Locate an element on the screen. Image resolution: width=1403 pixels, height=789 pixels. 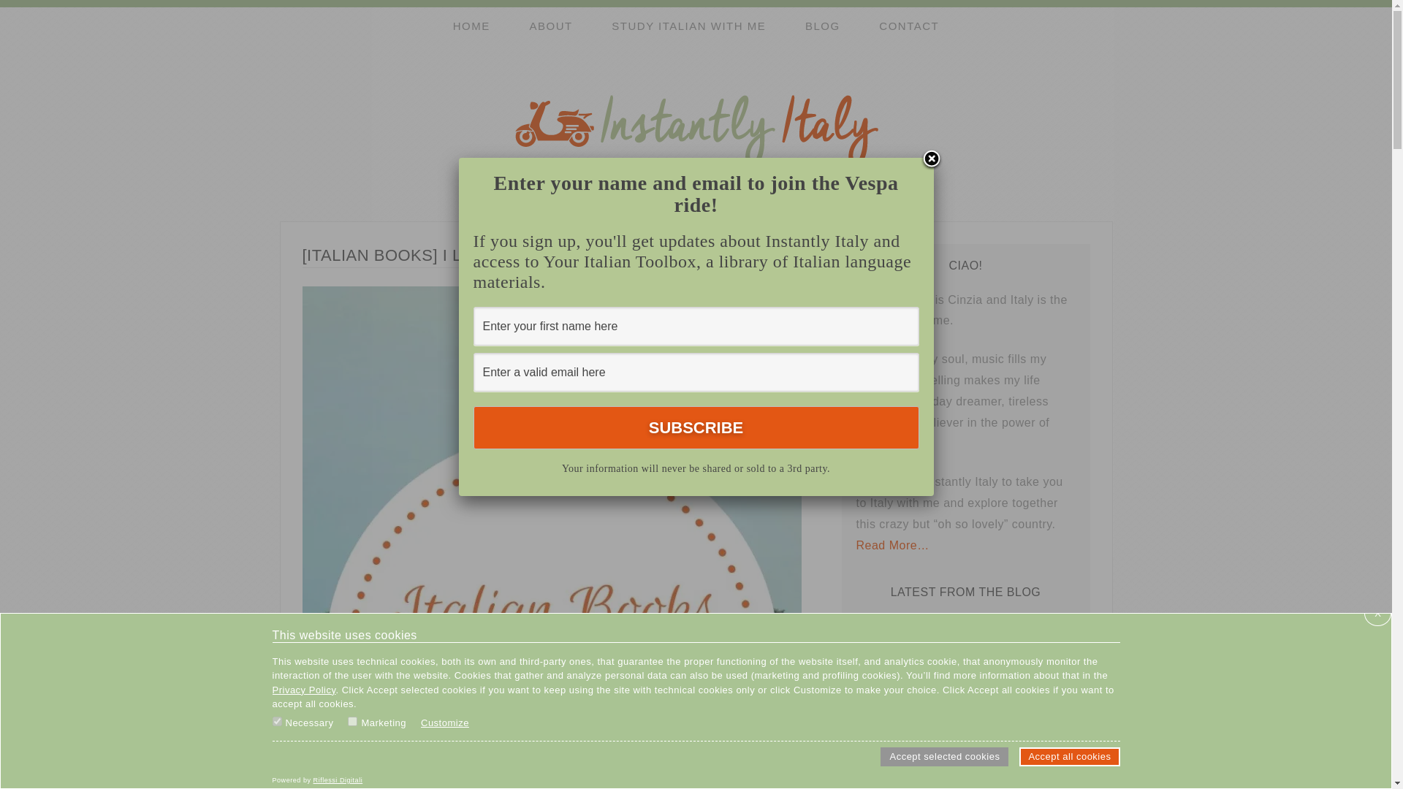
HOME is located at coordinates (471, 26).